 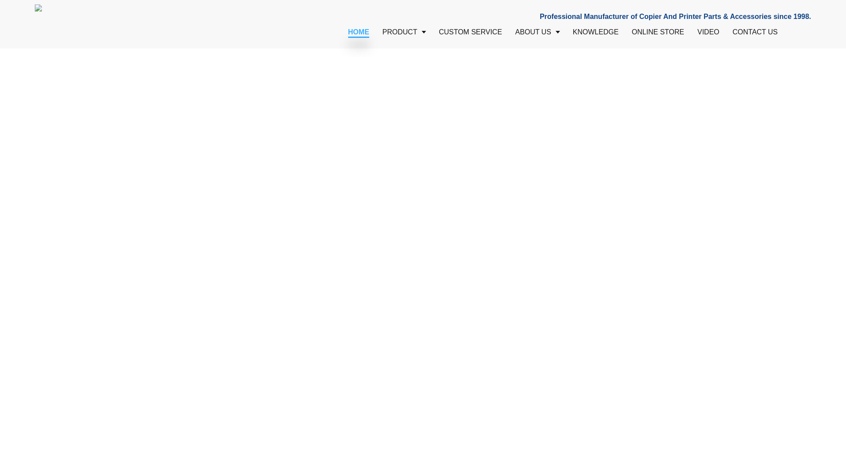 I want to click on KNOWLEDGE, so click(x=595, y=32).